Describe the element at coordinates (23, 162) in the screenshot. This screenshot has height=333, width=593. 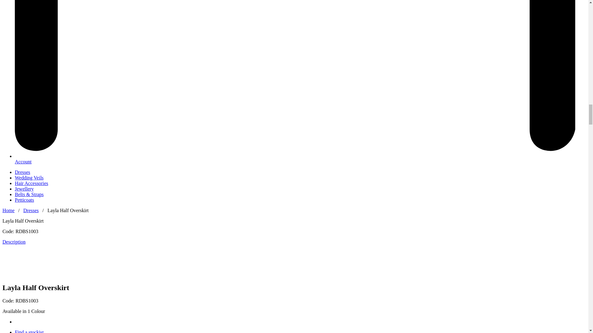
I see `Account` at that location.